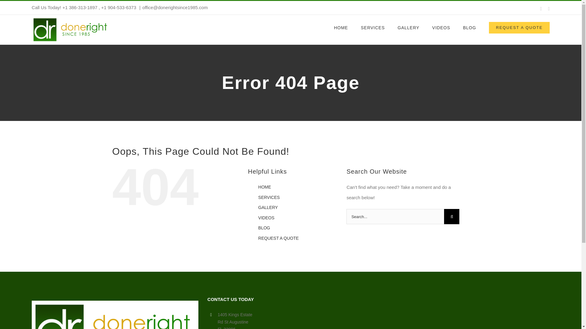 Image resolution: width=586 pixels, height=329 pixels. What do you see at coordinates (373, 27) in the screenshot?
I see `SERVICES` at bounding box center [373, 27].